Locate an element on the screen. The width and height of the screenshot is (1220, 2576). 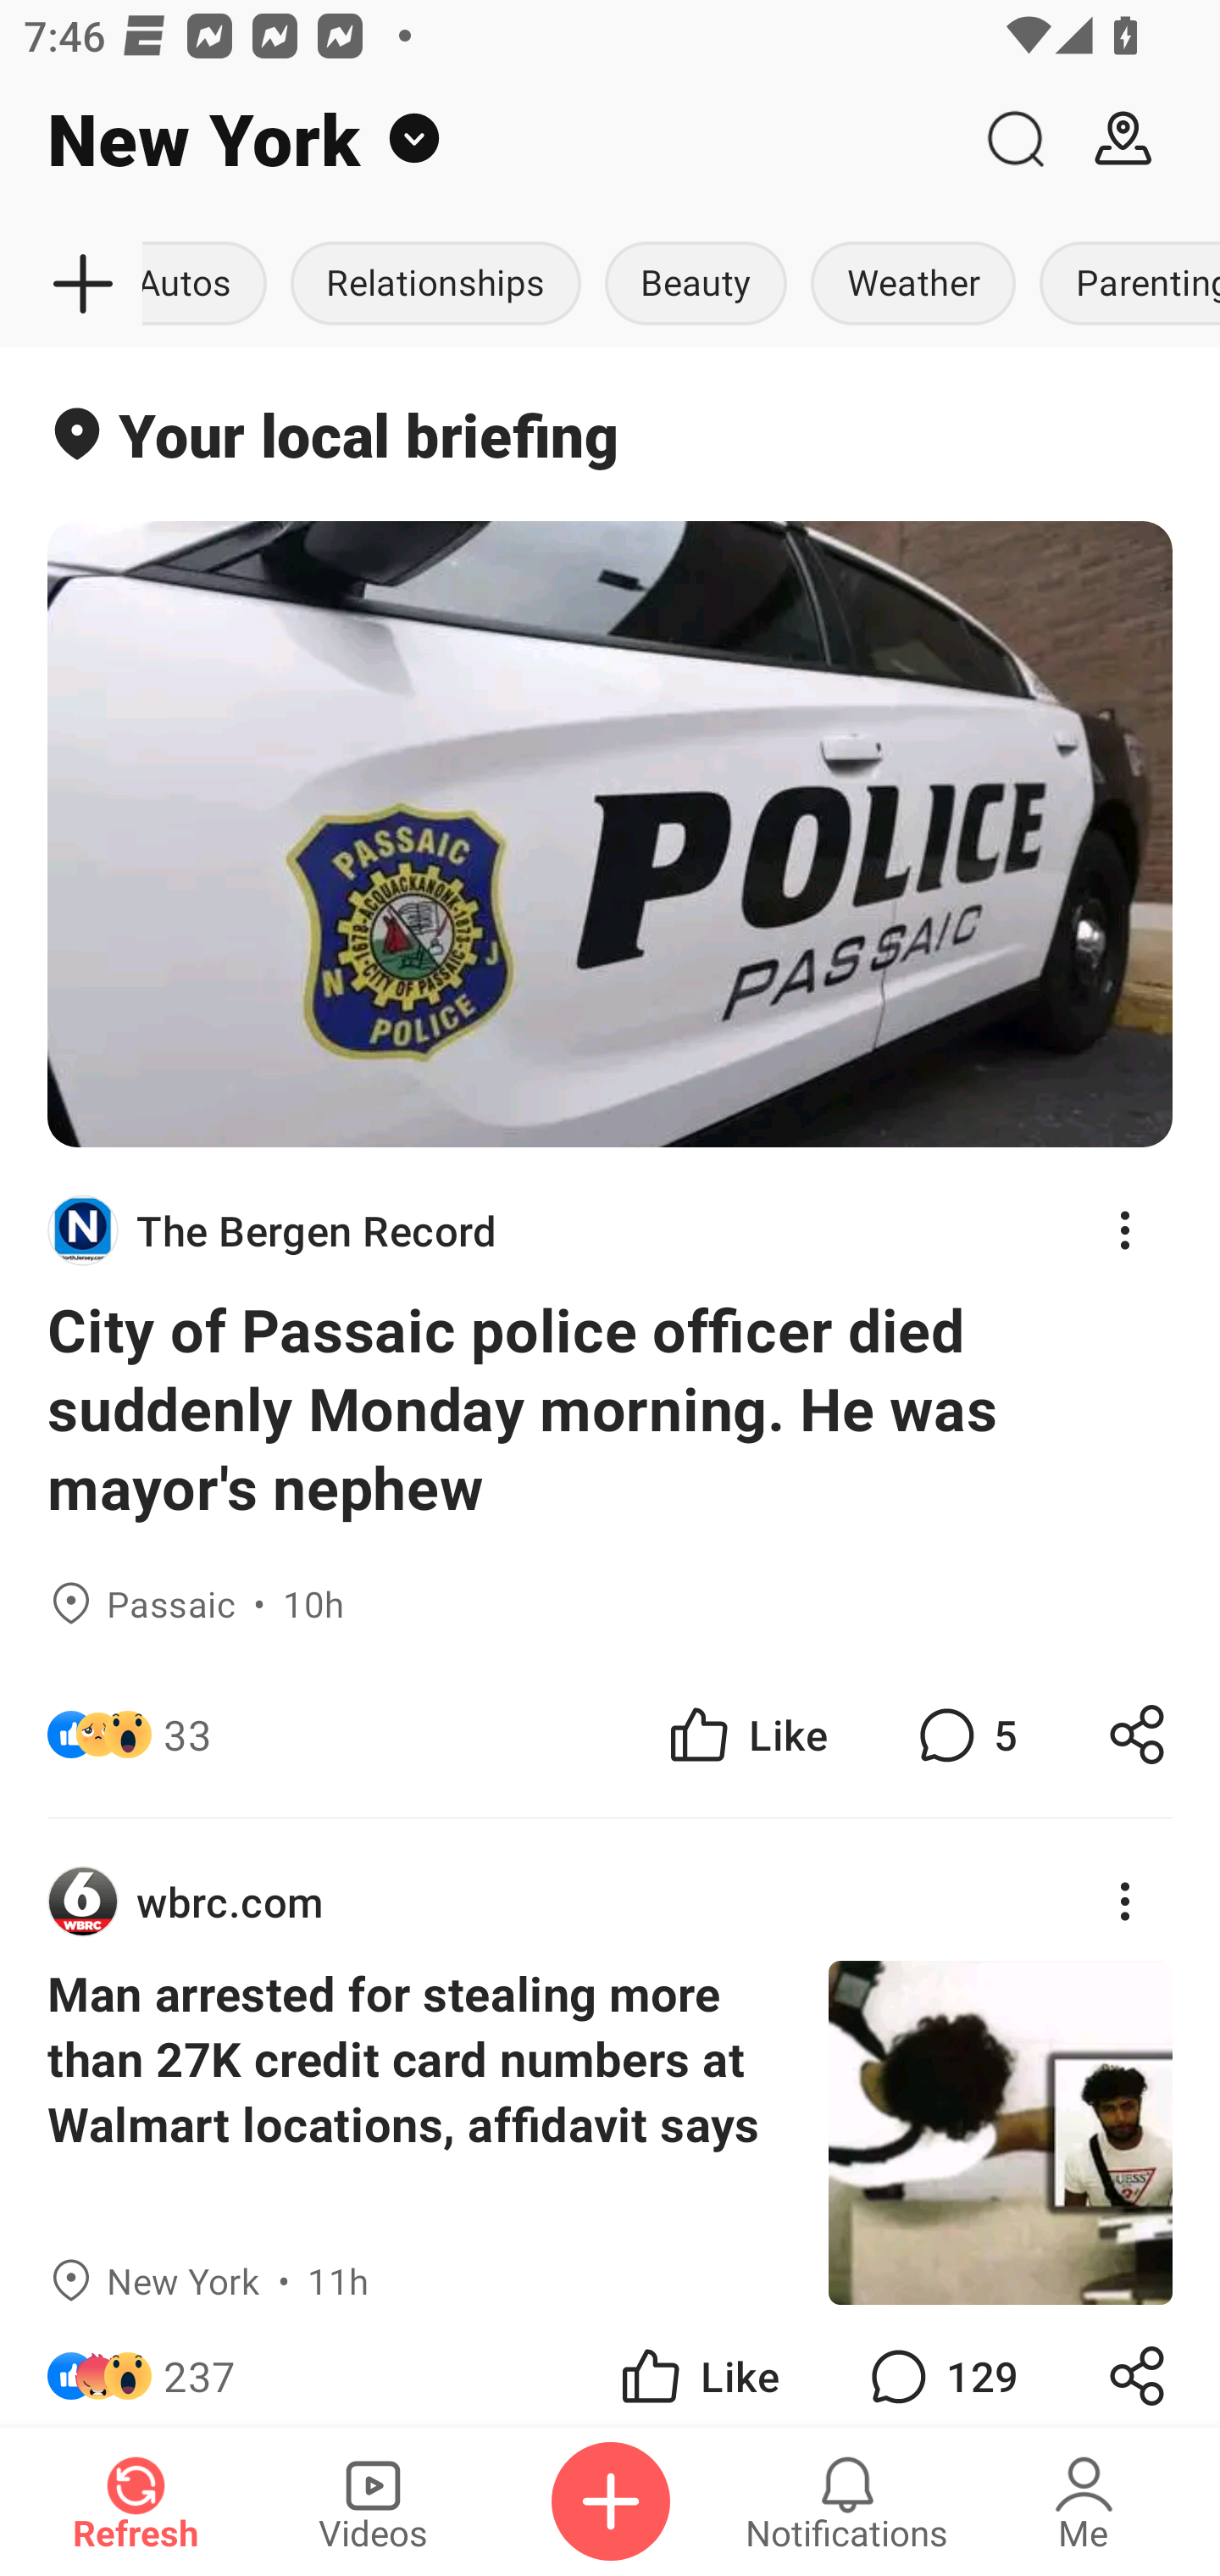
237 is located at coordinates (200, 2366).